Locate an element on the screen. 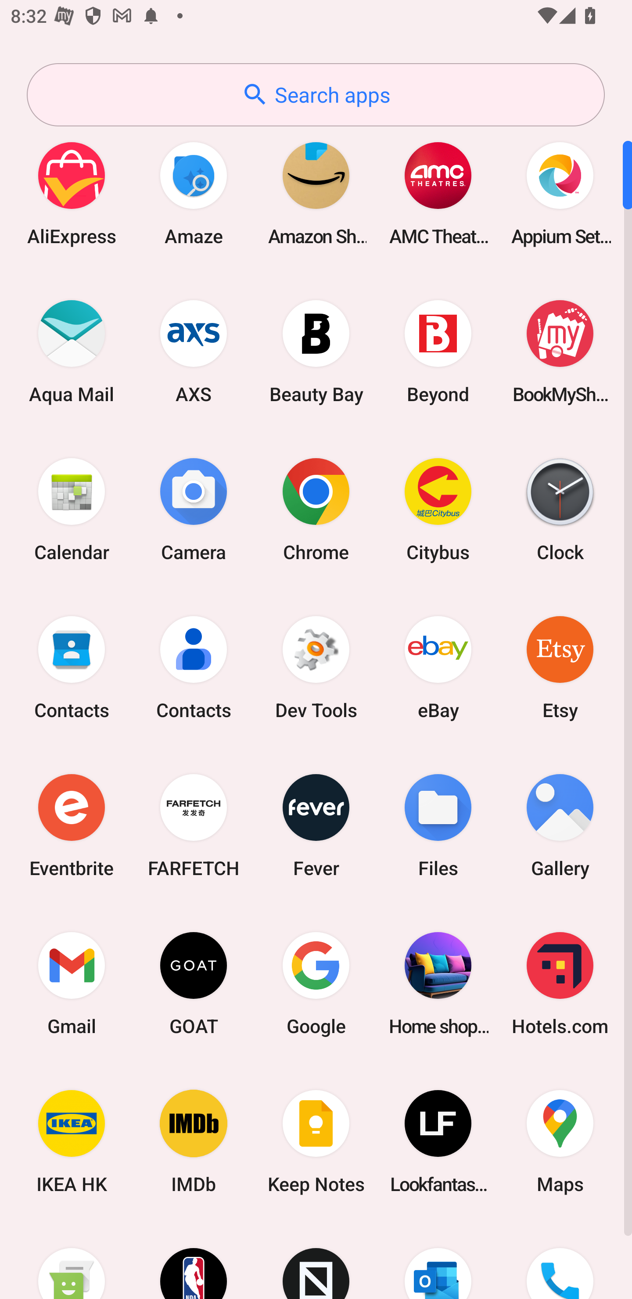  Amazon Shopping is located at coordinates (316, 193).